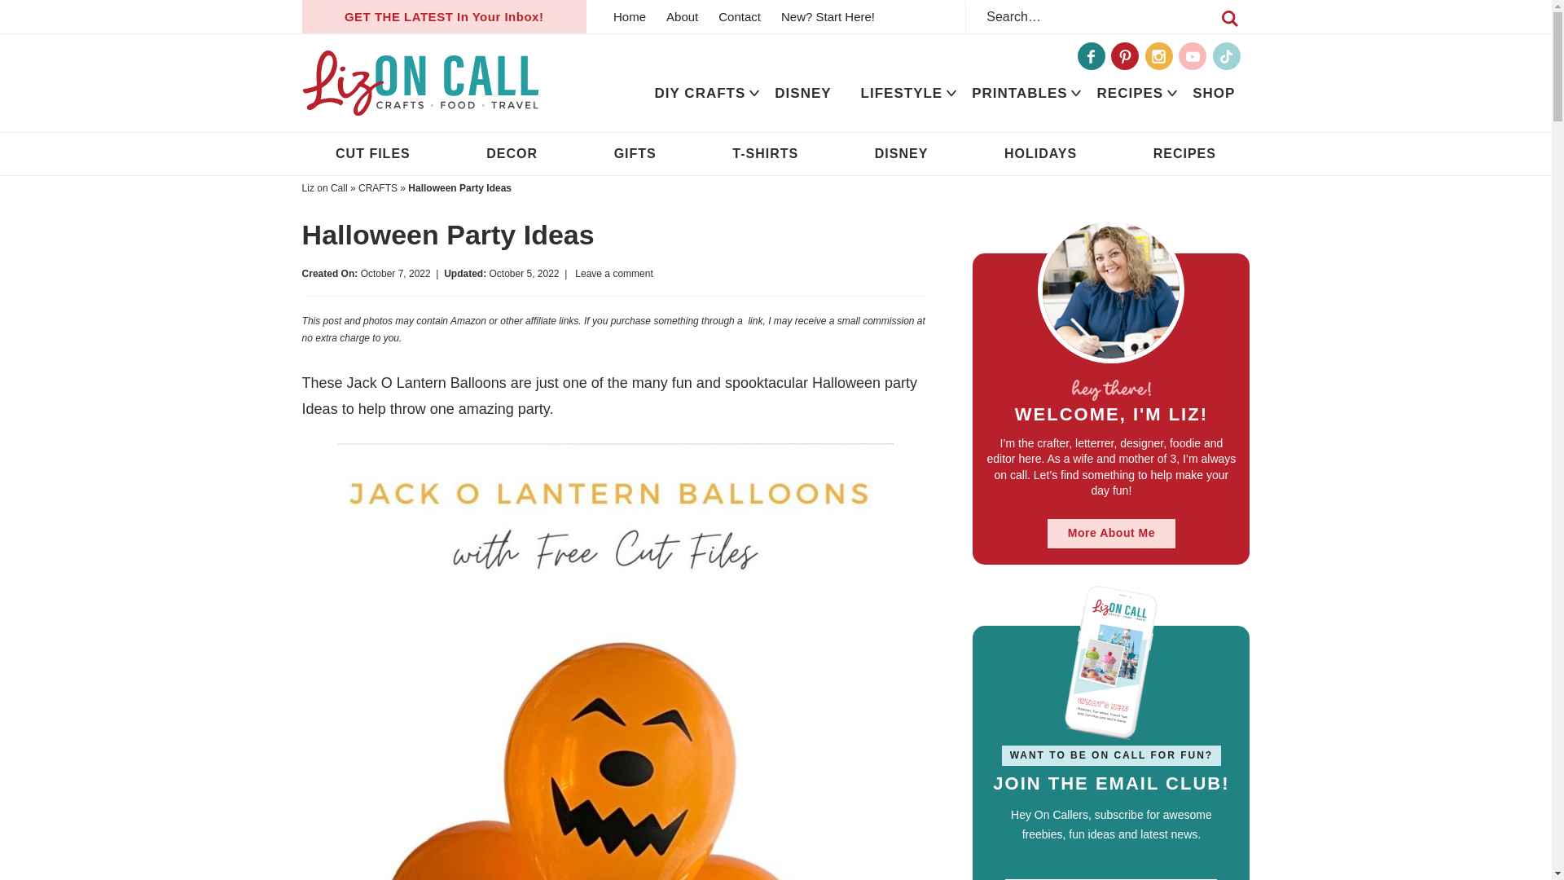  Describe the element at coordinates (1131, 93) in the screenshot. I see `RECIPES` at that location.